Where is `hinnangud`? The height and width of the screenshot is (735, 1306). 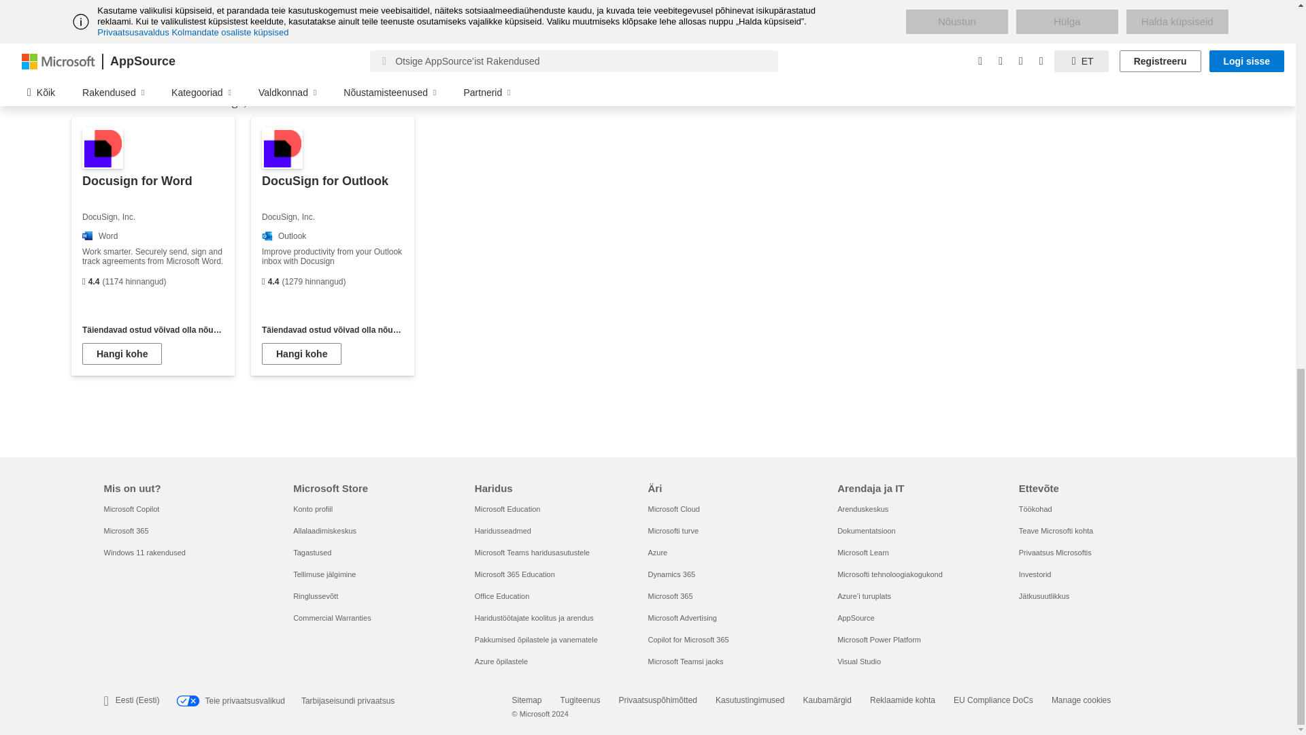 hinnangud is located at coordinates (84, 282).